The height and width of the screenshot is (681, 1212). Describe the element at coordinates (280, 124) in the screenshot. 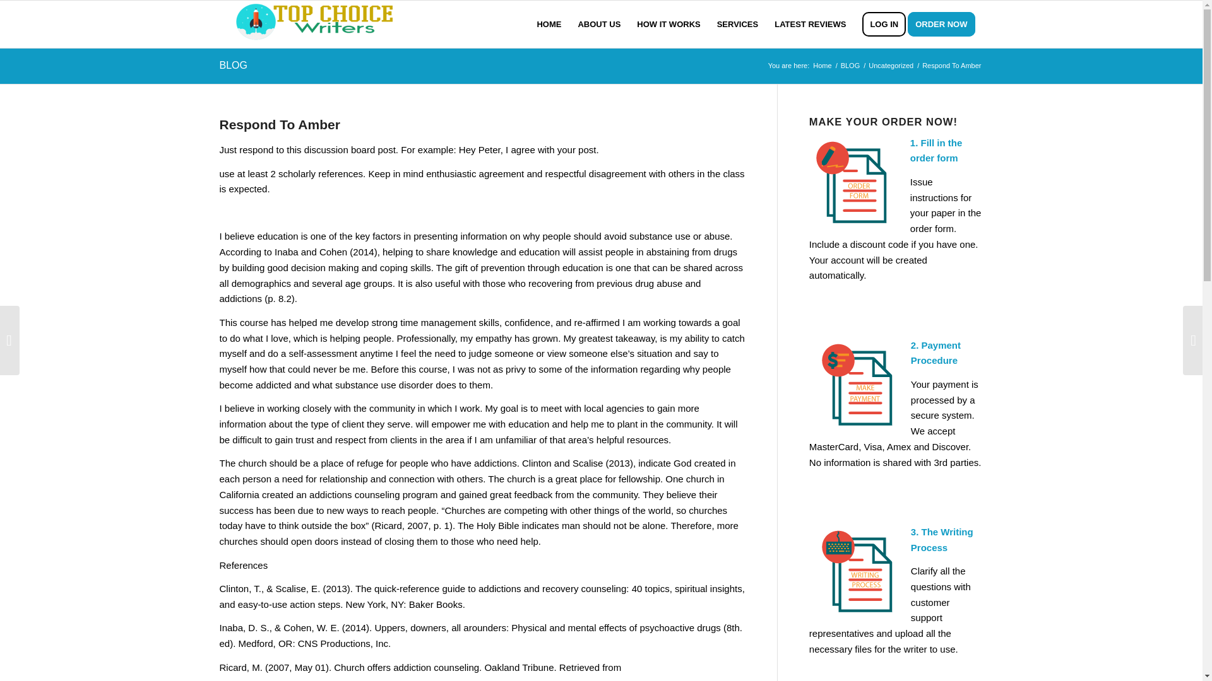

I see `Respond To Amber` at that location.